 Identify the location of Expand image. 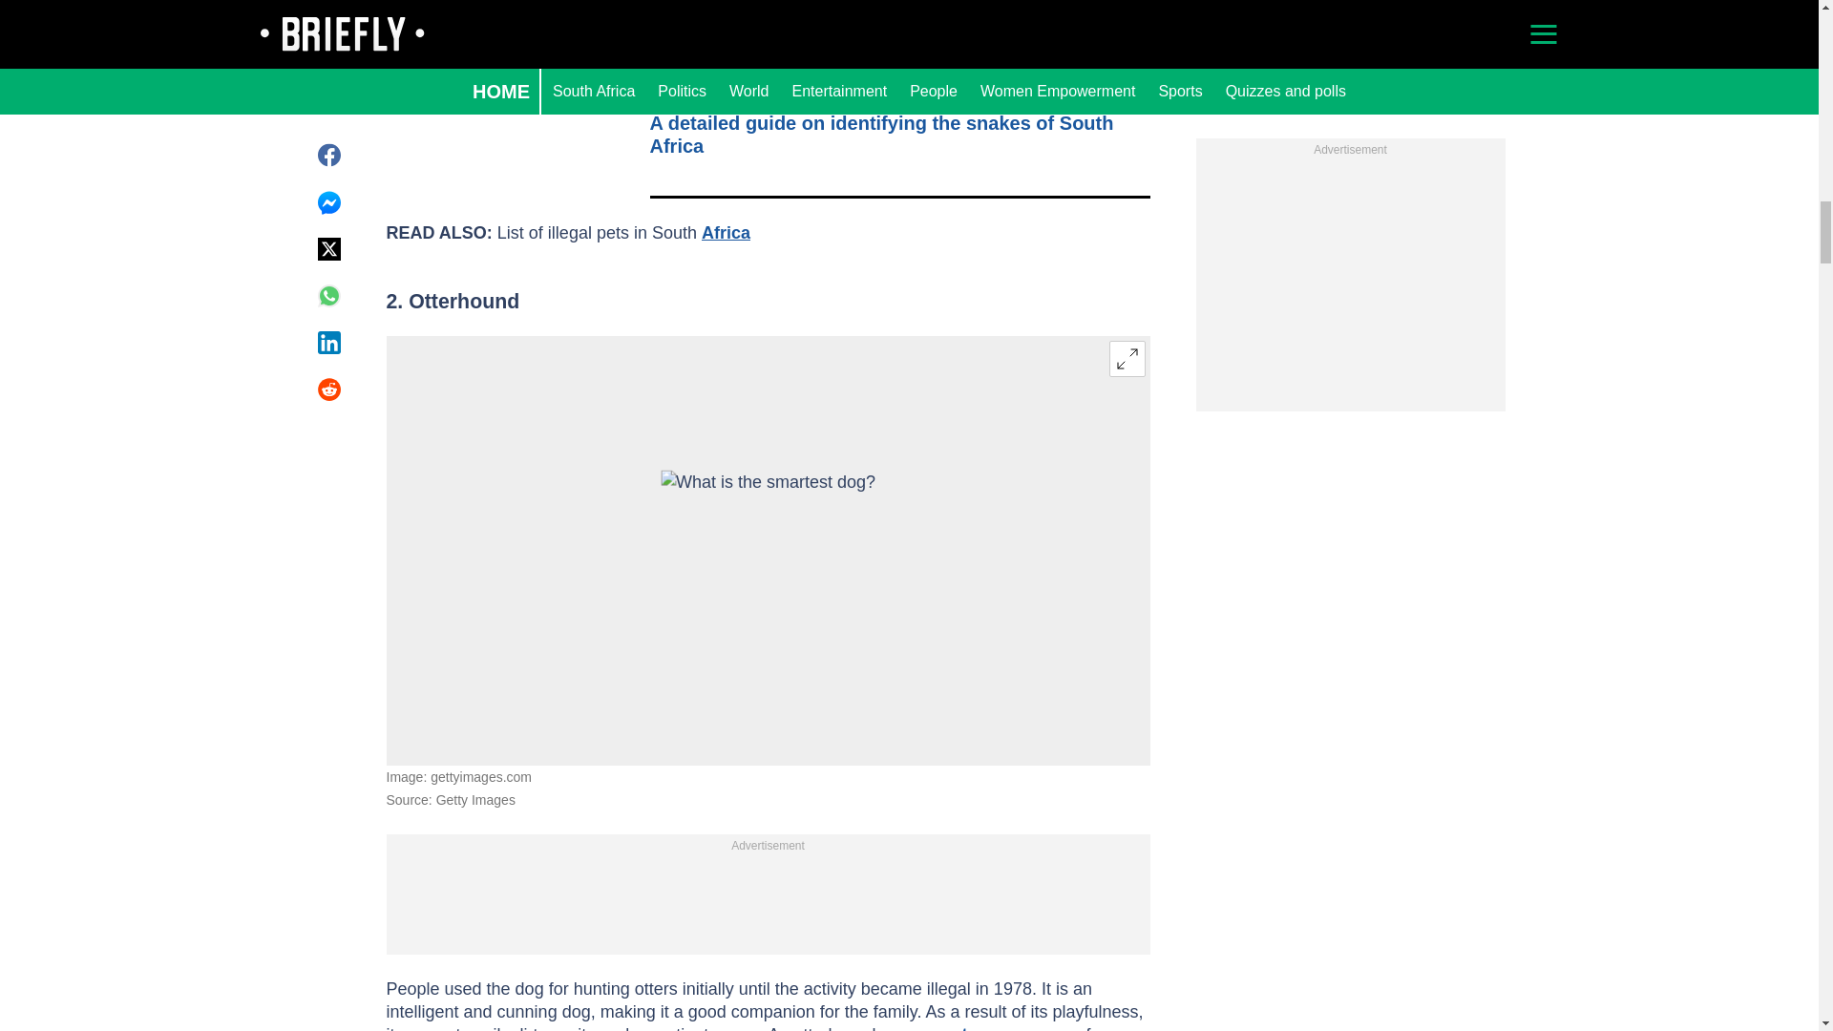
(1127, 359).